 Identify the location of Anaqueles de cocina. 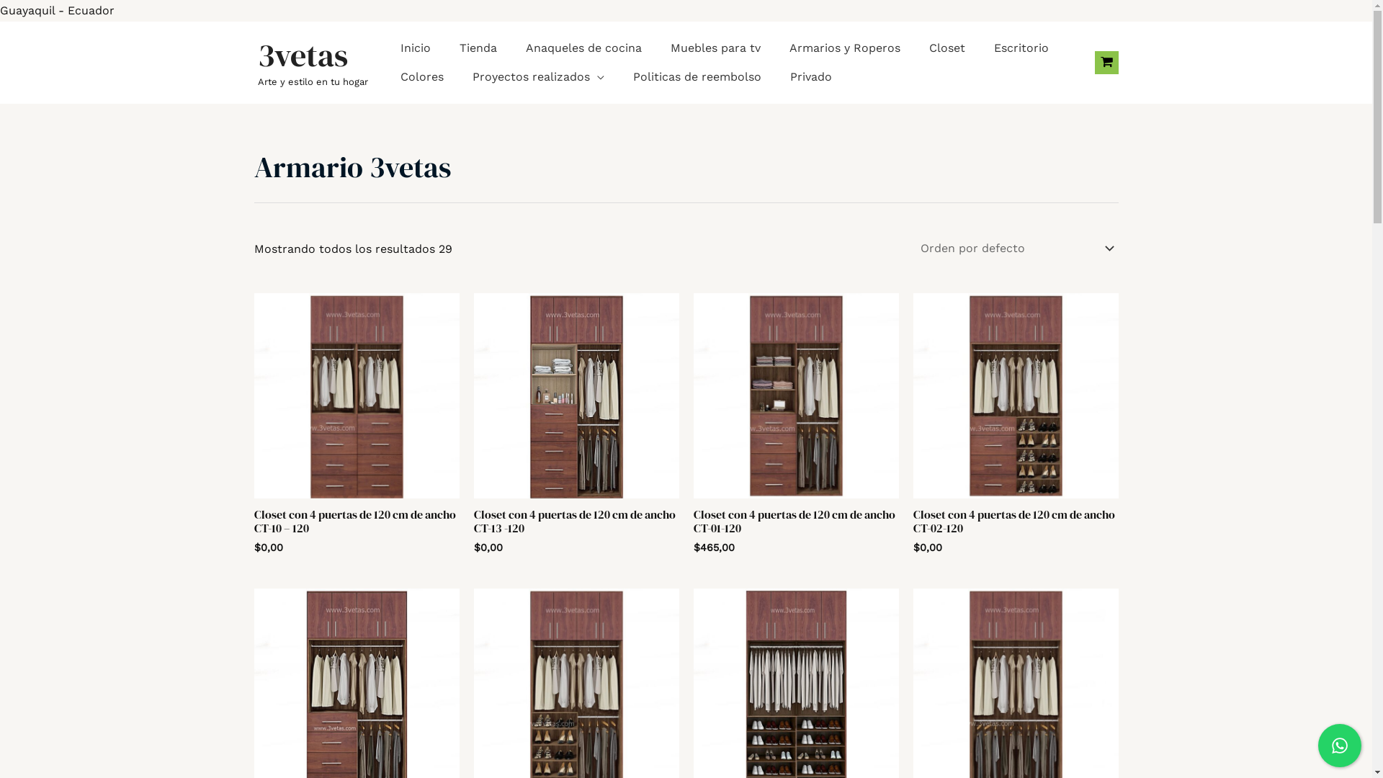
(583, 48).